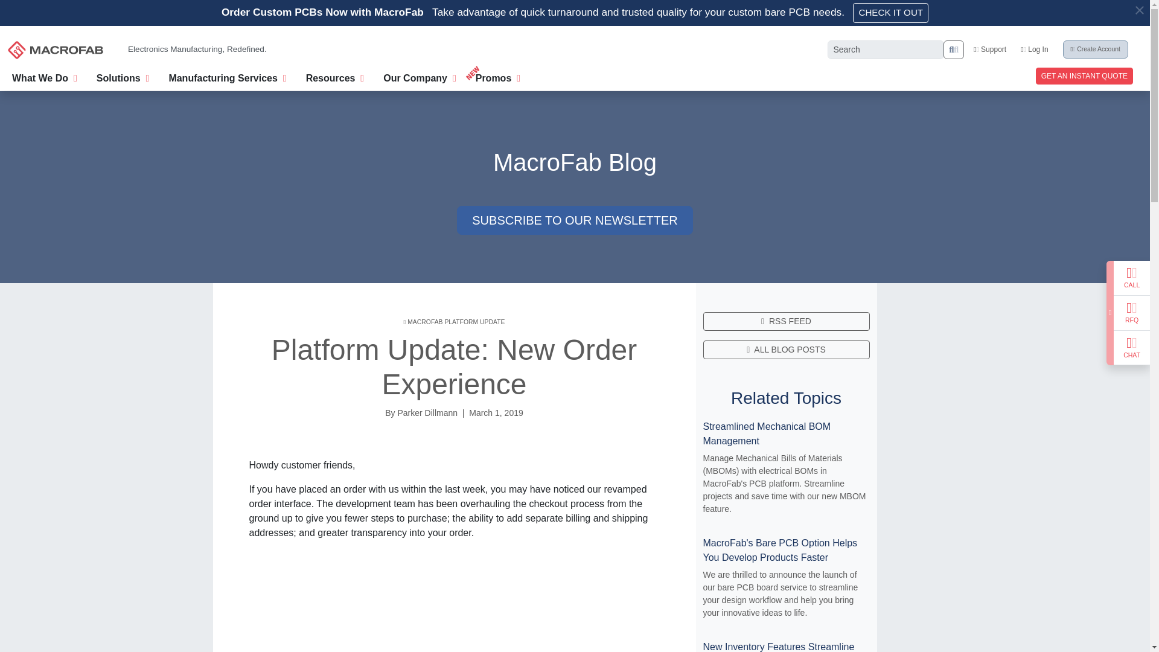 The image size is (1159, 652). I want to click on  Create Account, so click(1095, 50).